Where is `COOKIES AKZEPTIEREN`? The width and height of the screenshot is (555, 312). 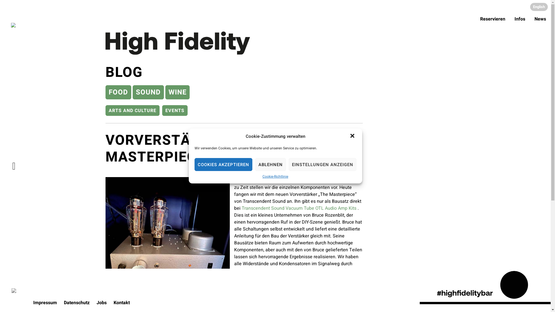
COOKIES AKZEPTIEREN is located at coordinates (223, 165).